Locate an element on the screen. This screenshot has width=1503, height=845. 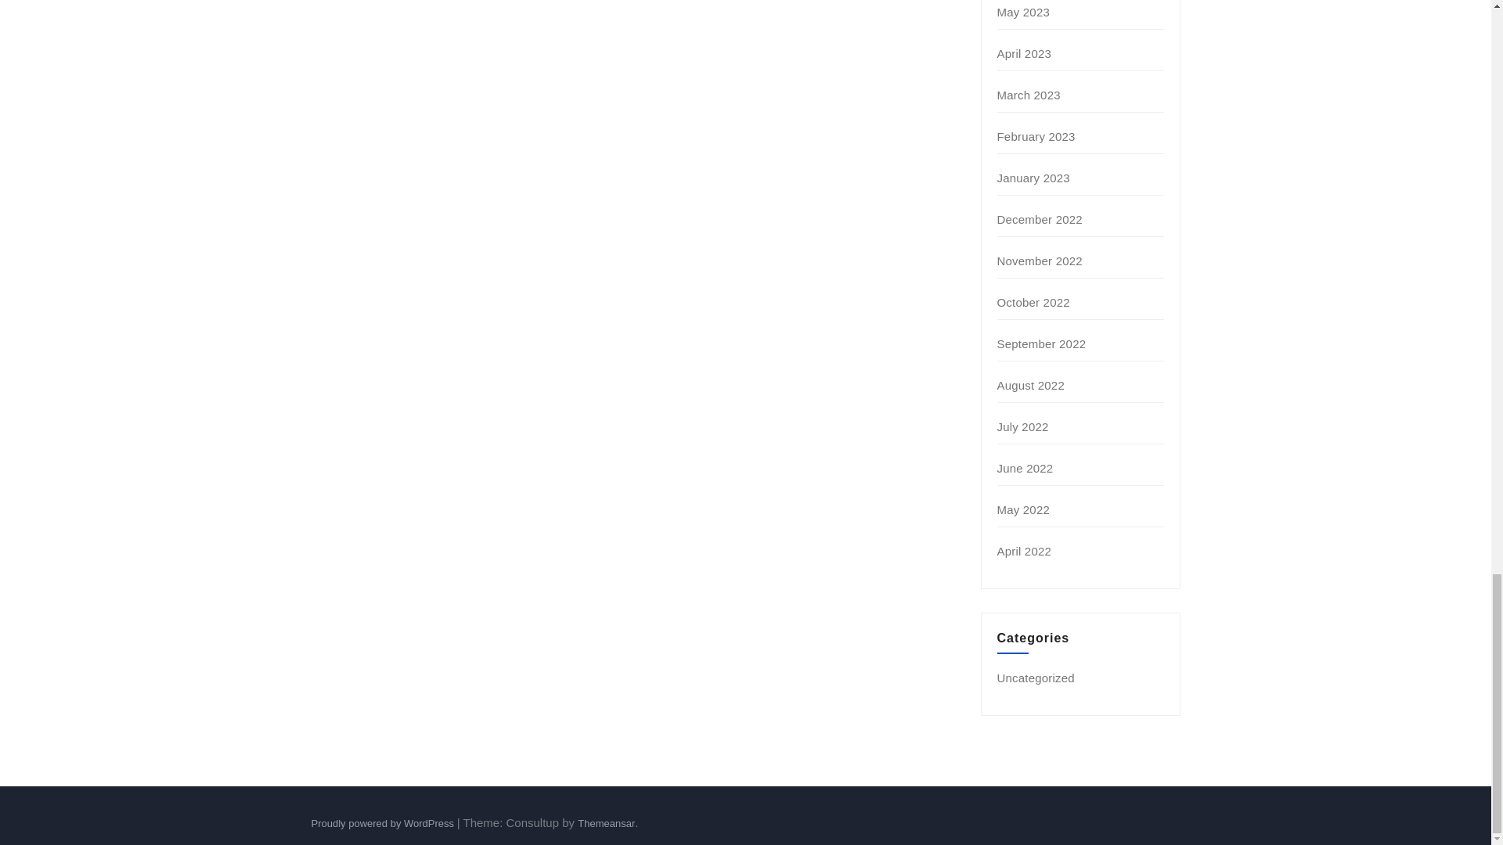
November 2022 is located at coordinates (1040, 261).